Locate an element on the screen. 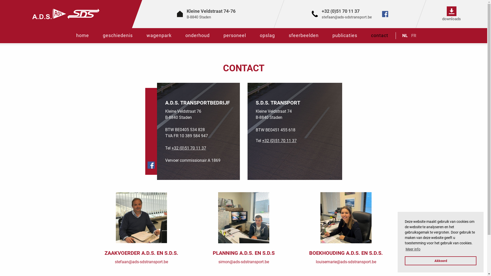 The image size is (491, 276). Meer info is located at coordinates (413, 249).